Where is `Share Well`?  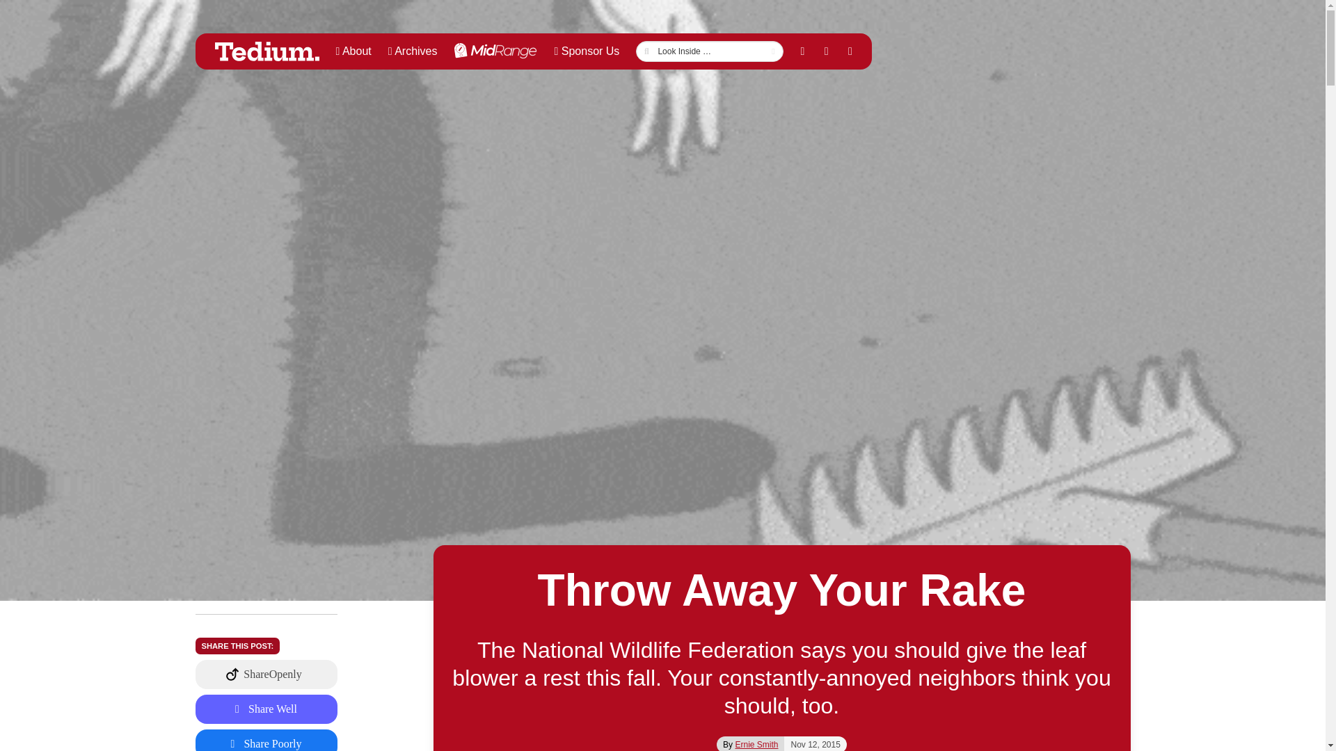 Share Well is located at coordinates (266, 709).